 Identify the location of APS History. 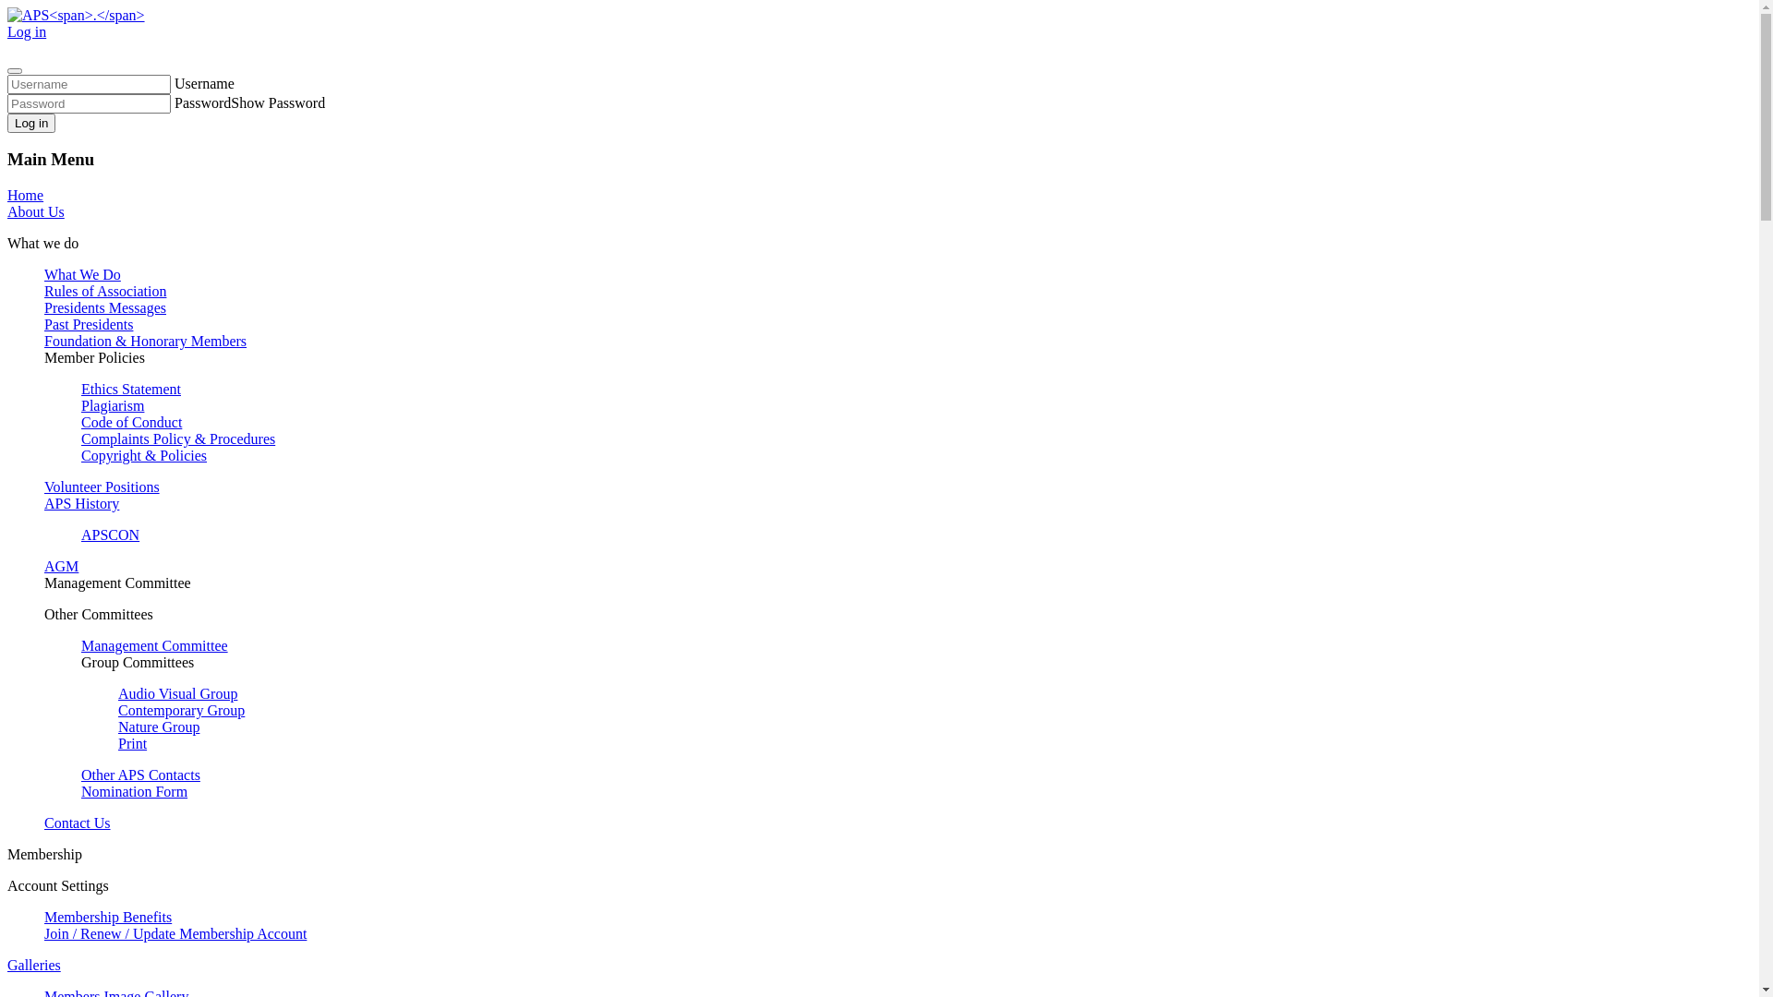
(81, 504).